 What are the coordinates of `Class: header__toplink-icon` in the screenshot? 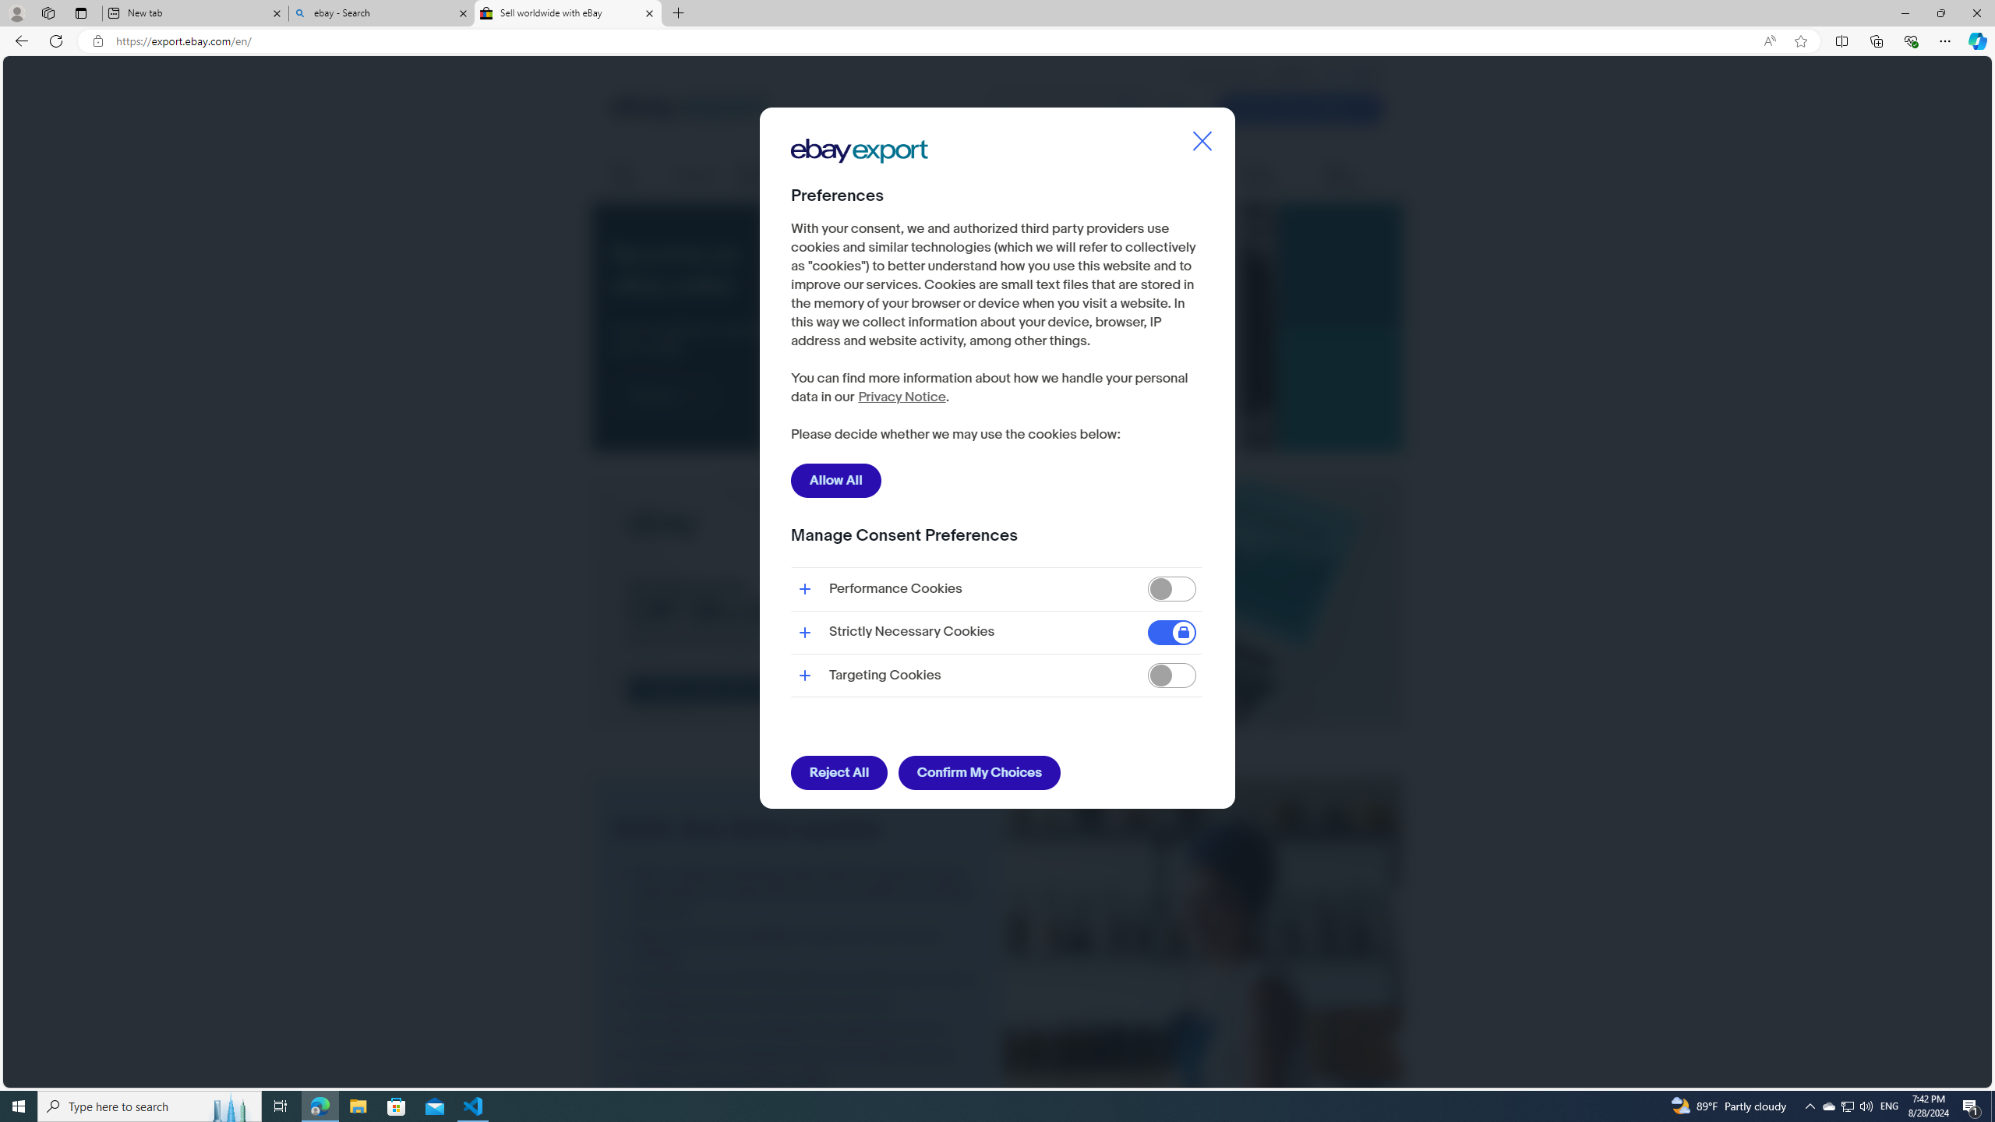 It's located at (1378, 75).